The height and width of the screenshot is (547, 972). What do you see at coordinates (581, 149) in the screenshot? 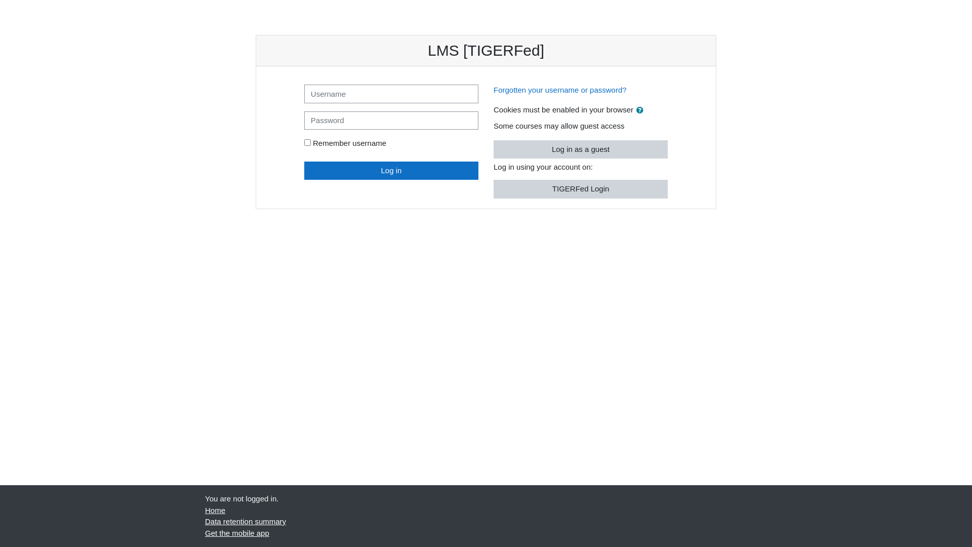
I see `Log in as a guest` at bounding box center [581, 149].